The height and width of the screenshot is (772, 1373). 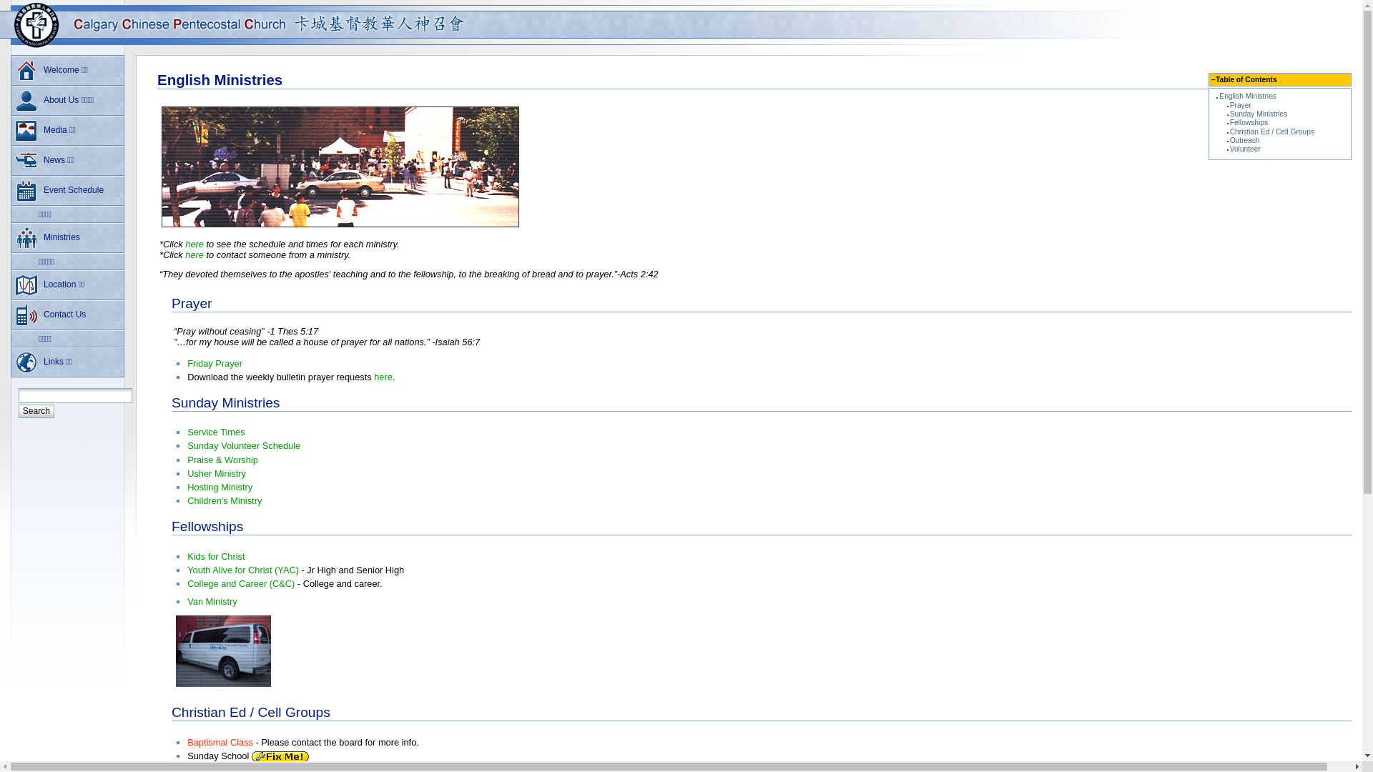 I want to click on Ministries, so click(x=67, y=237).